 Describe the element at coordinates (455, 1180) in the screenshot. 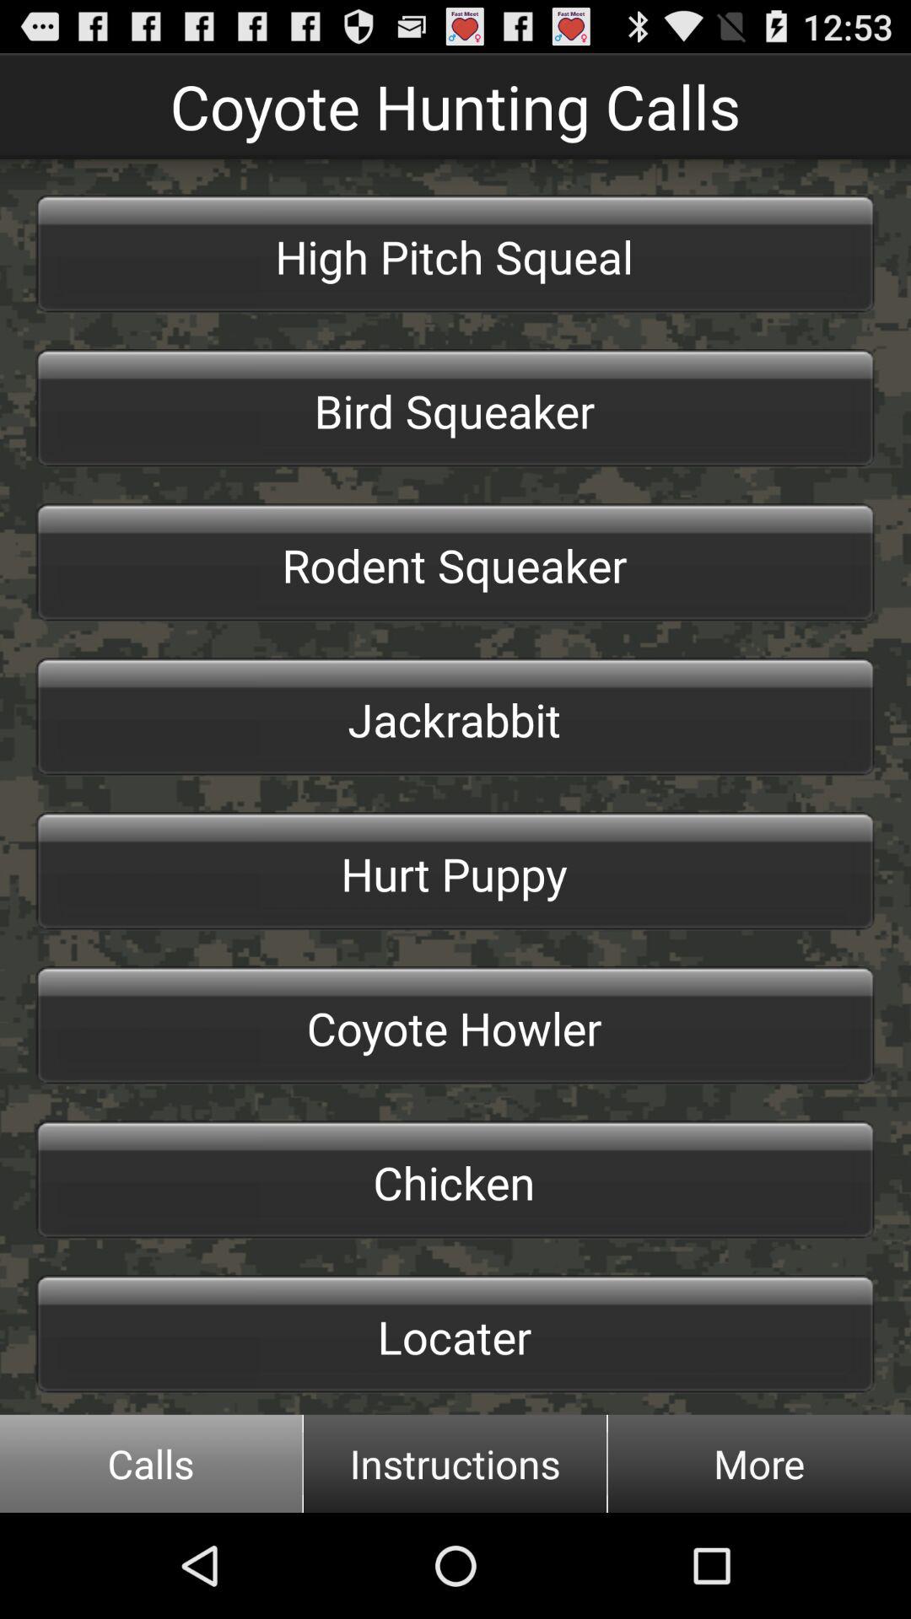

I see `select the item below coyote howler item` at that location.